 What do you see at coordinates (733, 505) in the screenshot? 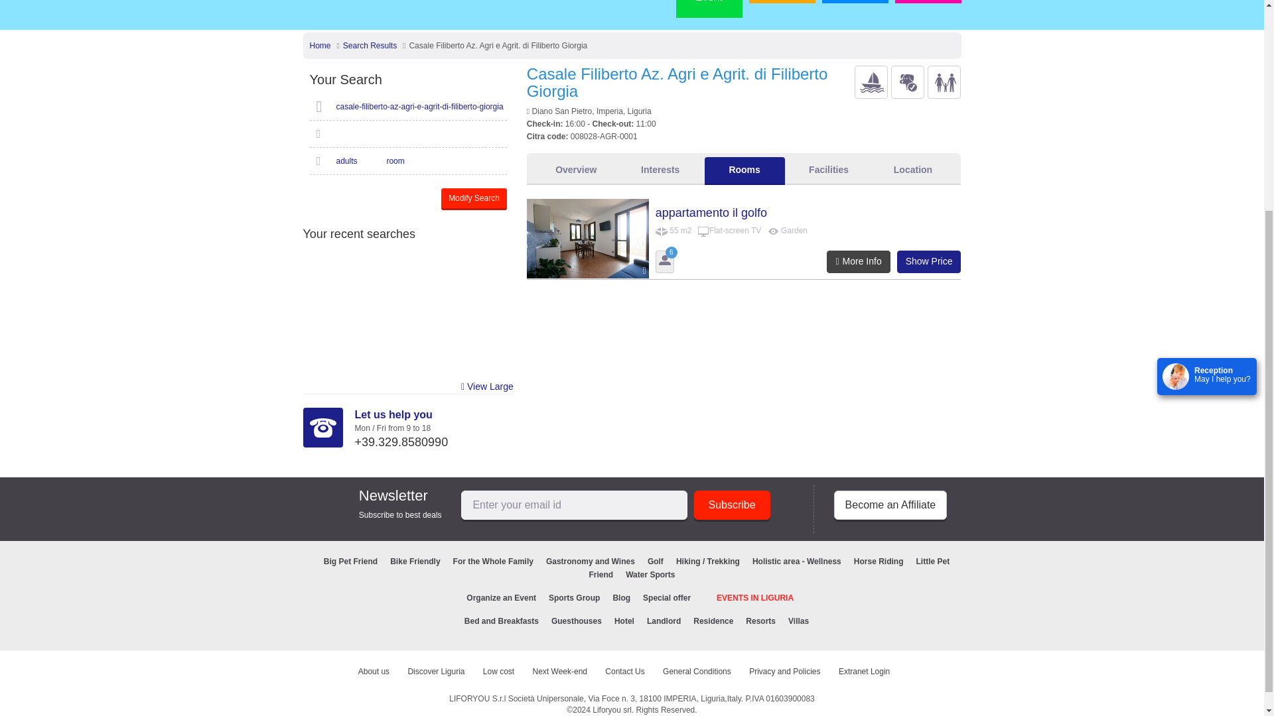
I see `Subscribe` at bounding box center [733, 505].